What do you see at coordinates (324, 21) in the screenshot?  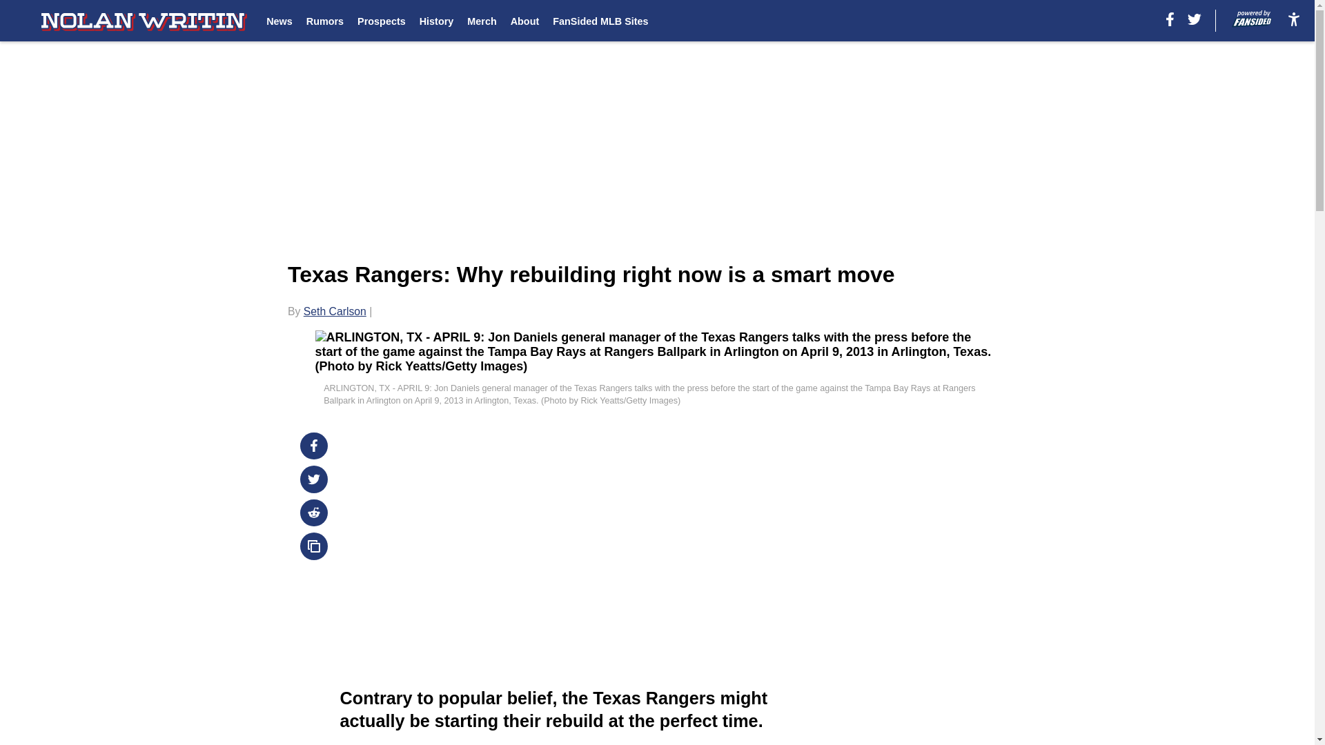 I see `Rumors` at bounding box center [324, 21].